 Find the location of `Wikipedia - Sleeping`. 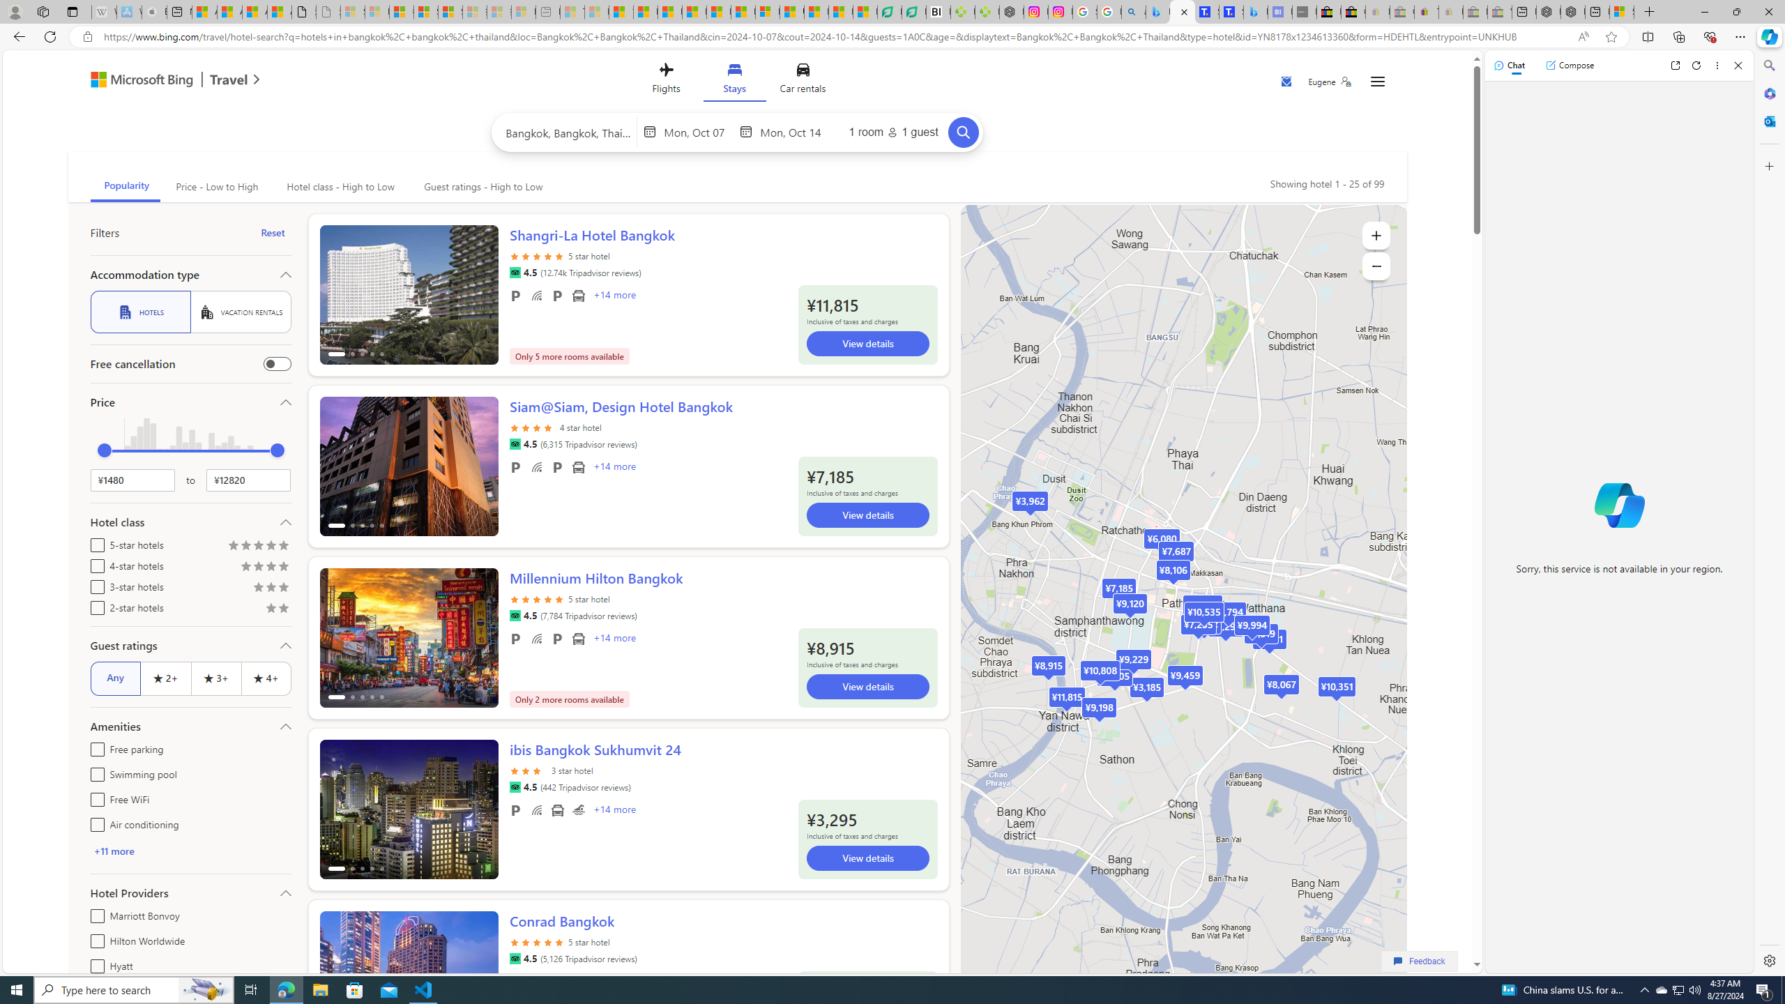

Wikipedia - Sleeping is located at coordinates (104, 12).